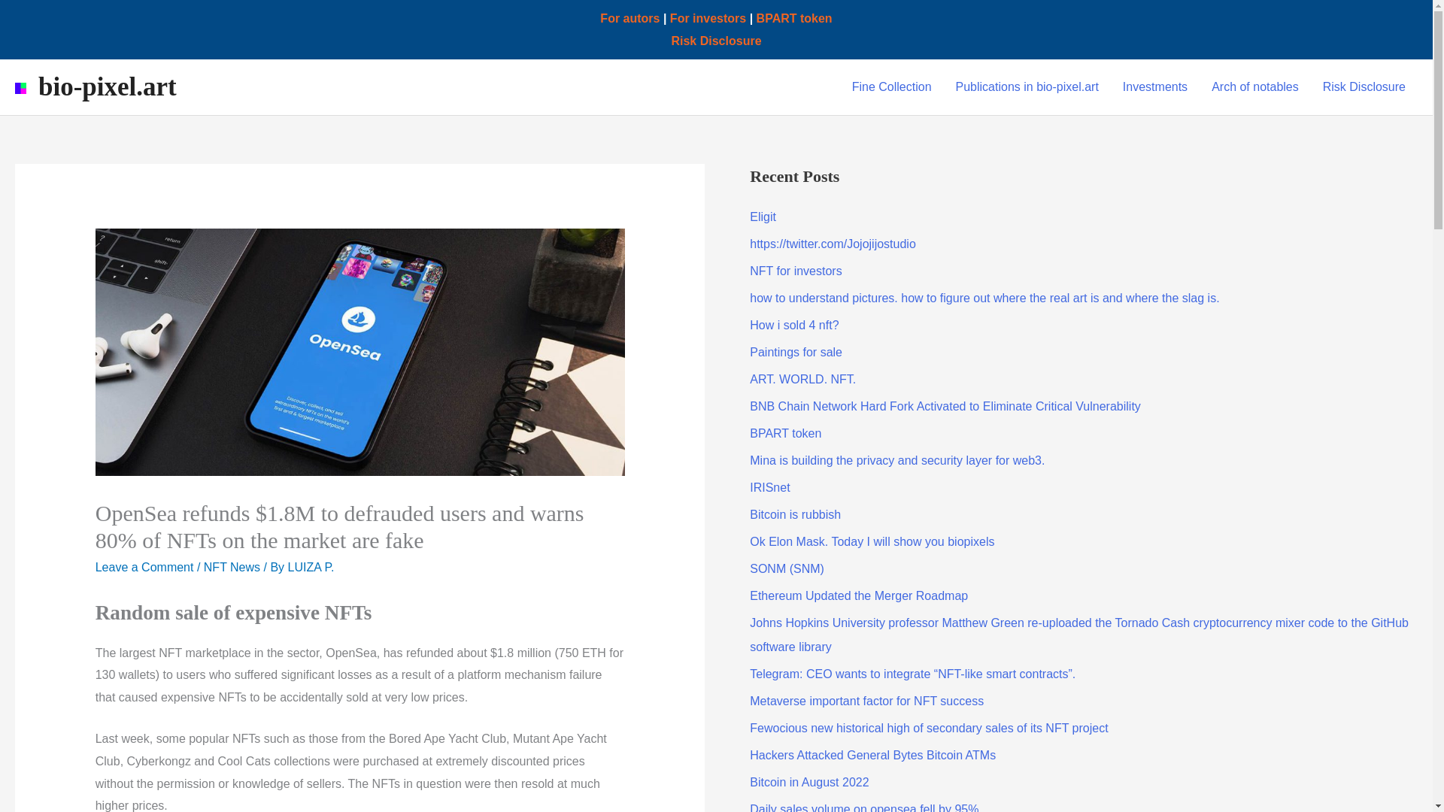  Describe the element at coordinates (107, 87) in the screenshot. I see `bio-pixel.art` at that location.